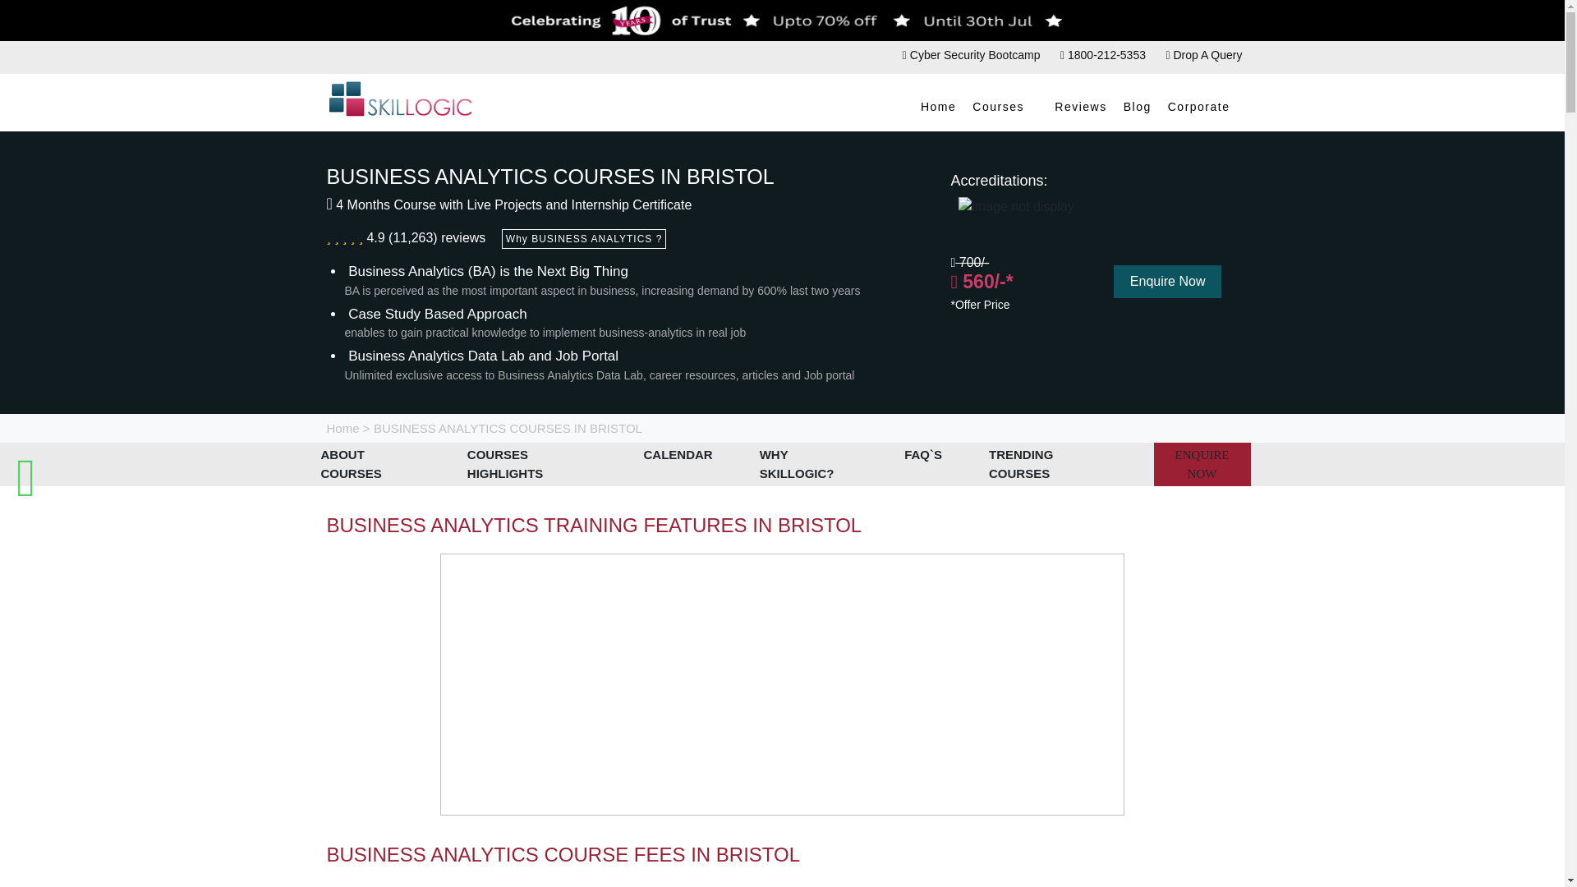  Describe the element at coordinates (1005, 107) in the screenshot. I see `Courses` at that location.